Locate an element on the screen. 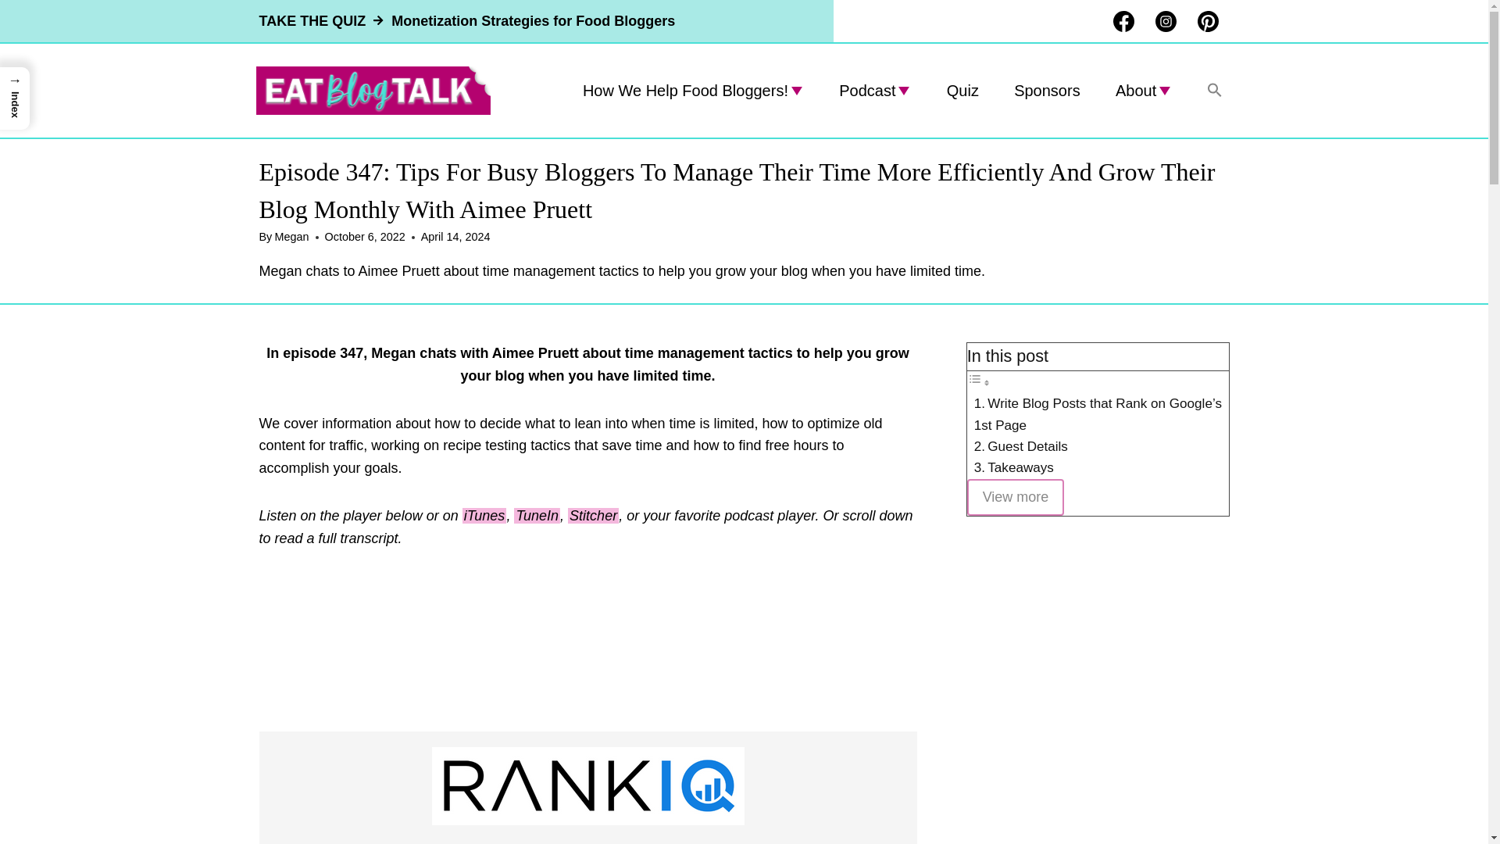  TuneIn is located at coordinates (537, 516).